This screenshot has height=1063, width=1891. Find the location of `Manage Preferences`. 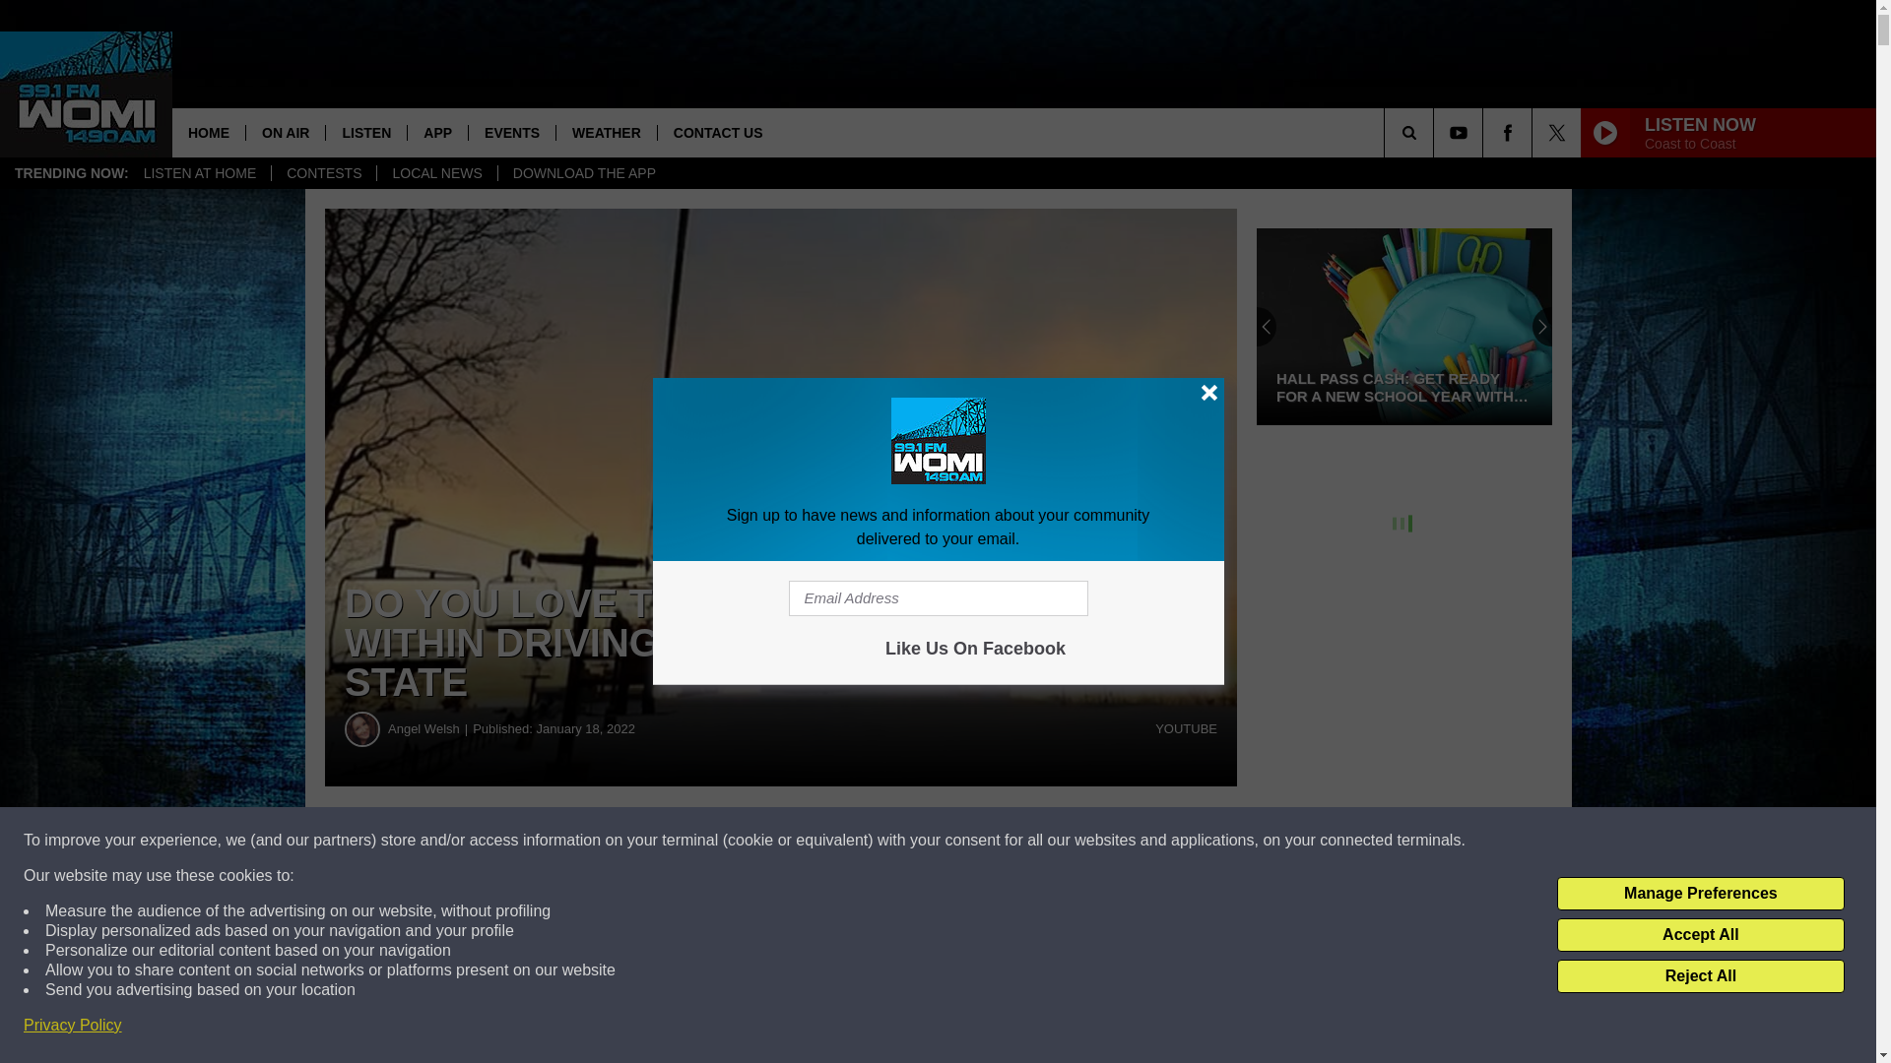

Manage Preferences is located at coordinates (1700, 894).